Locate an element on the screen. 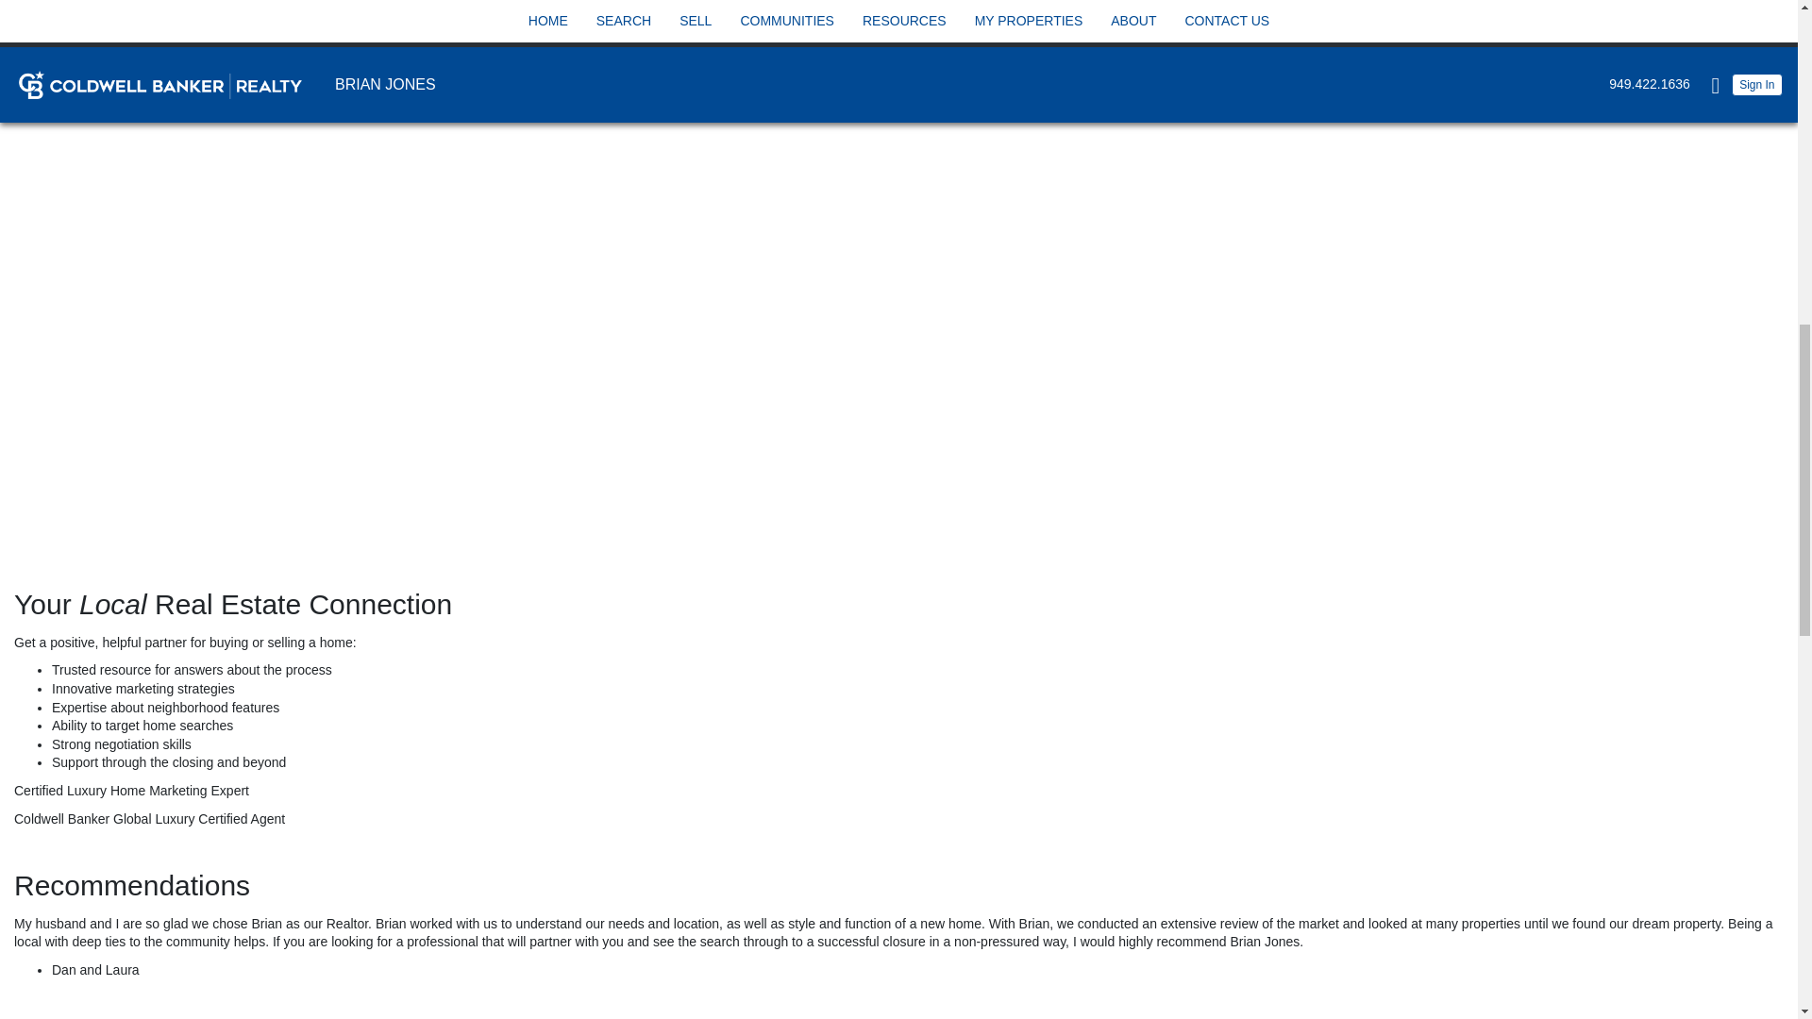 Image resolution: width=1812 pixels, height=1019 pixels. LAGUNA BEACH is located at coordinates (683, 70).